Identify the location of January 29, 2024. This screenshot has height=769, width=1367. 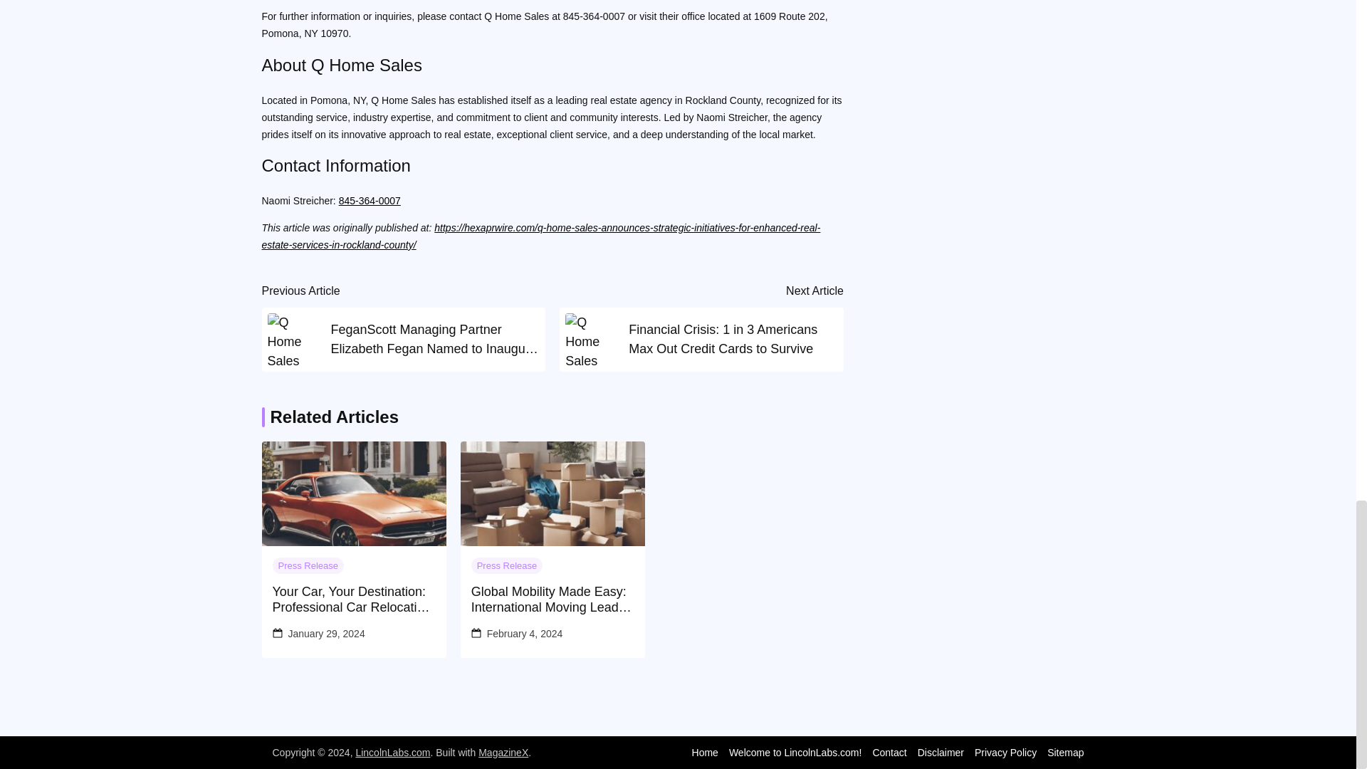
(326, 634).